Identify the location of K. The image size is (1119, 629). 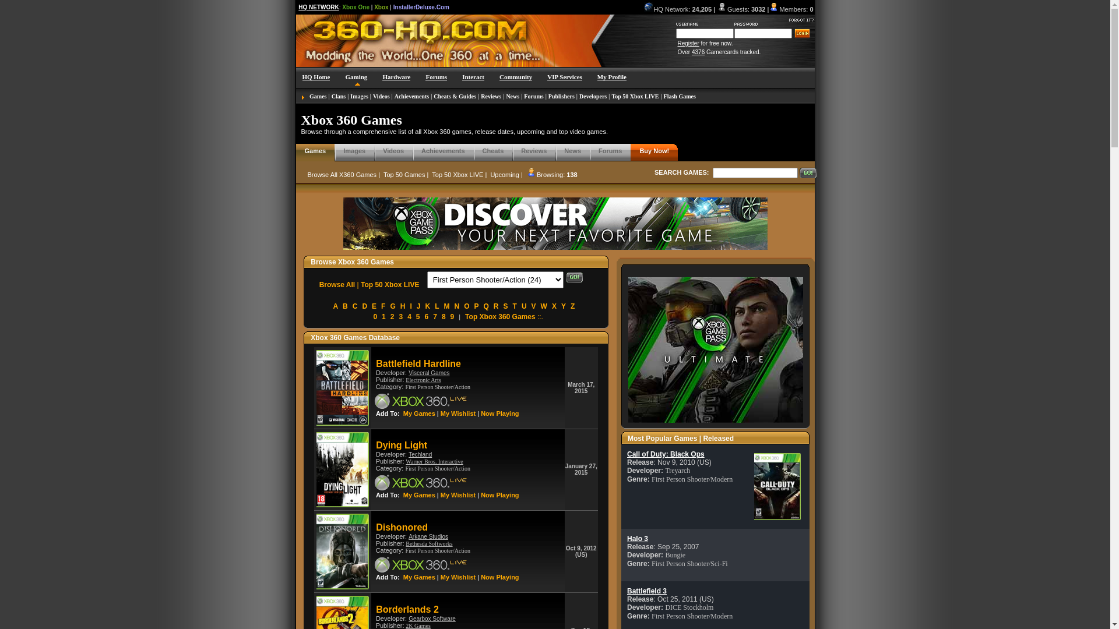
(428, 306).